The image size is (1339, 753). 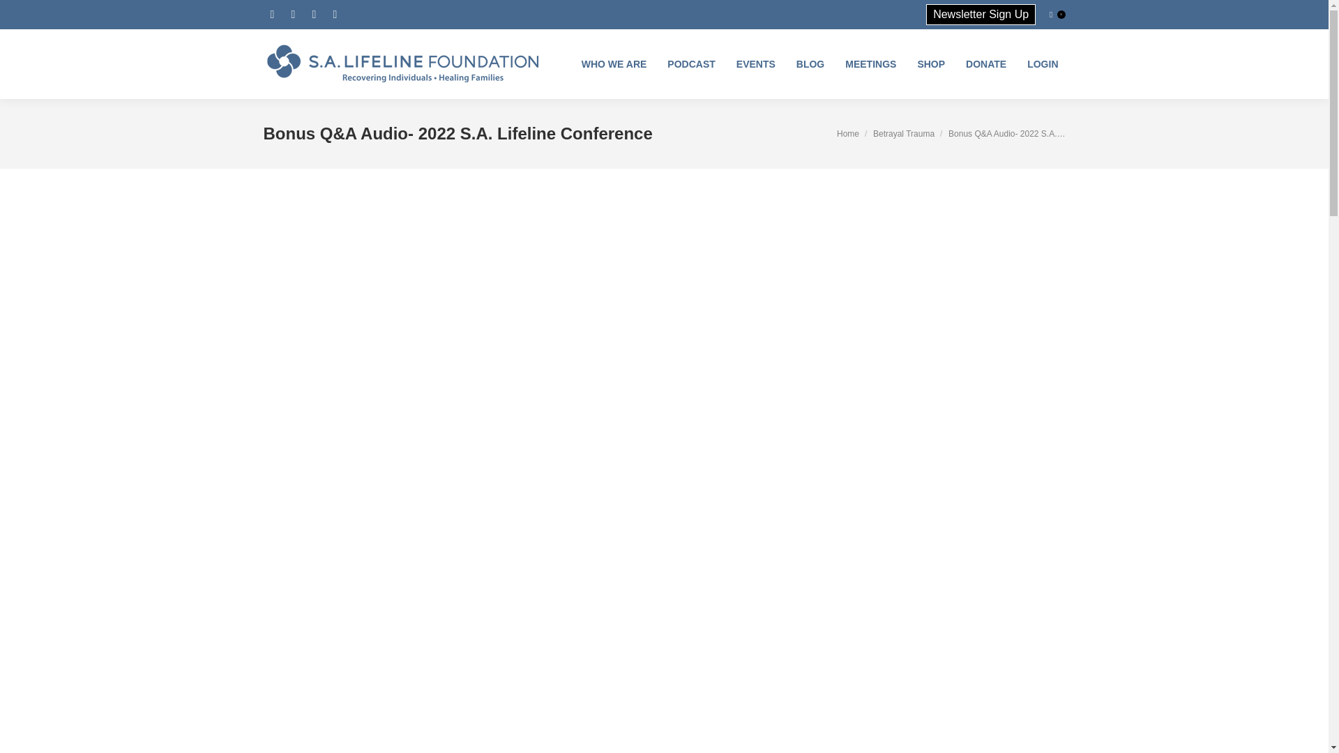 What do you see at coordinates (756, 64) in the screenshot?
I see `EVENTS` at bounding box center [756, 64].